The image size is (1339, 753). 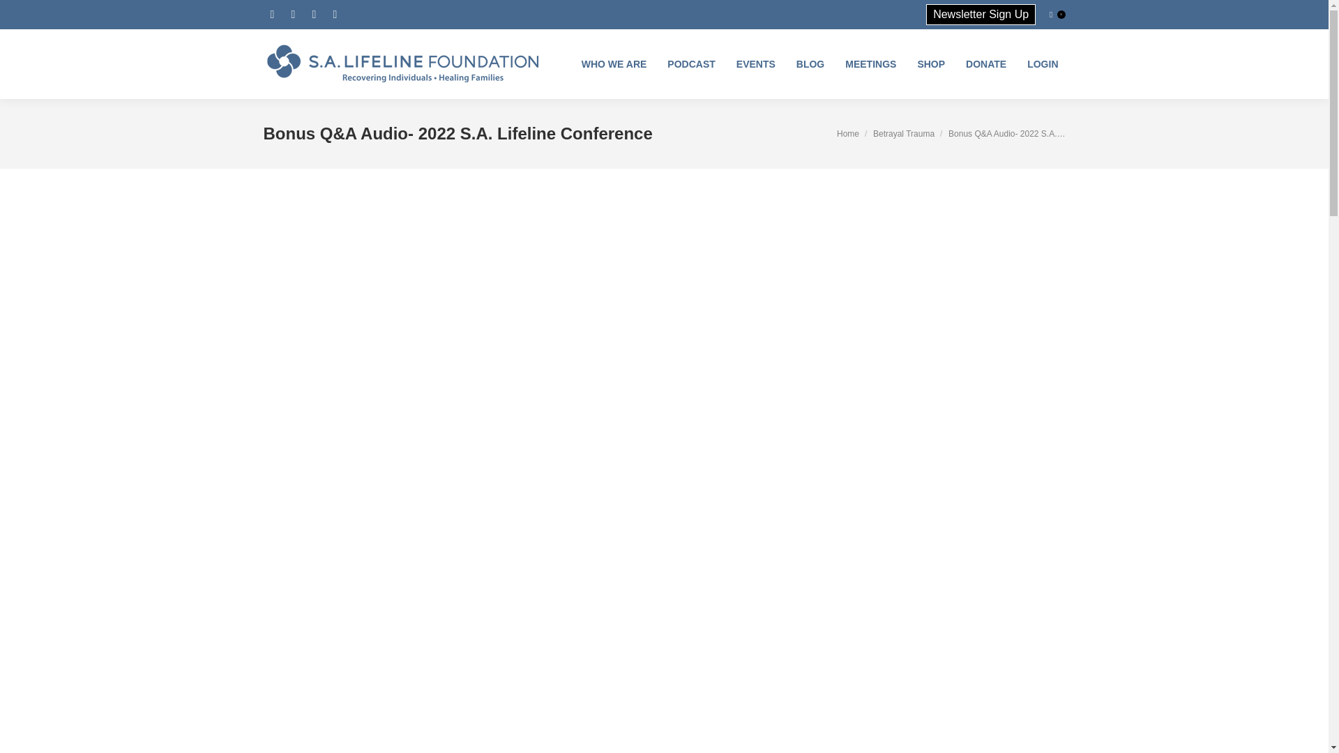 What do you see at coordinates (756, 64) in the screenshot?
I see `EVENTS` at bounding box center [756, 64].